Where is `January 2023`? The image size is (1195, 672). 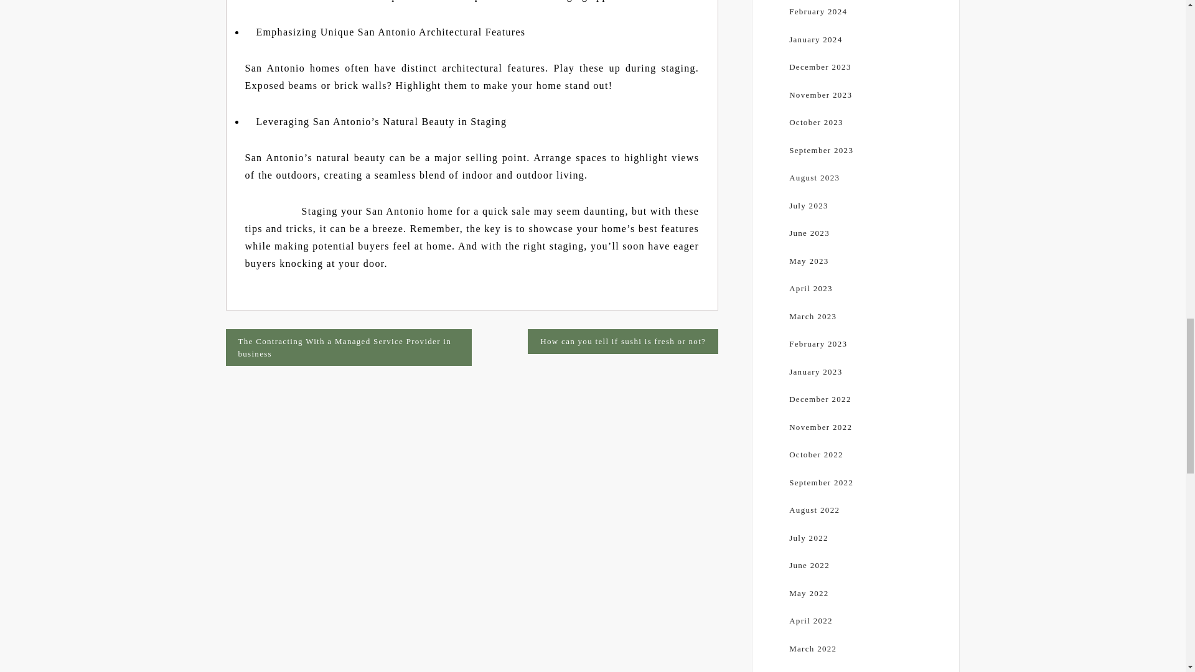 January 2023 is located at coordinates (815, 371).